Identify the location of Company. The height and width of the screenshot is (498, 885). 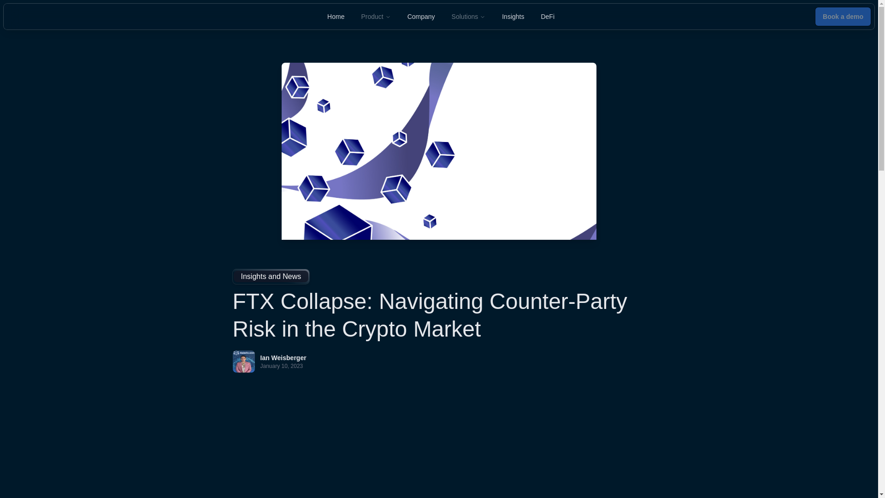
(421, 17).